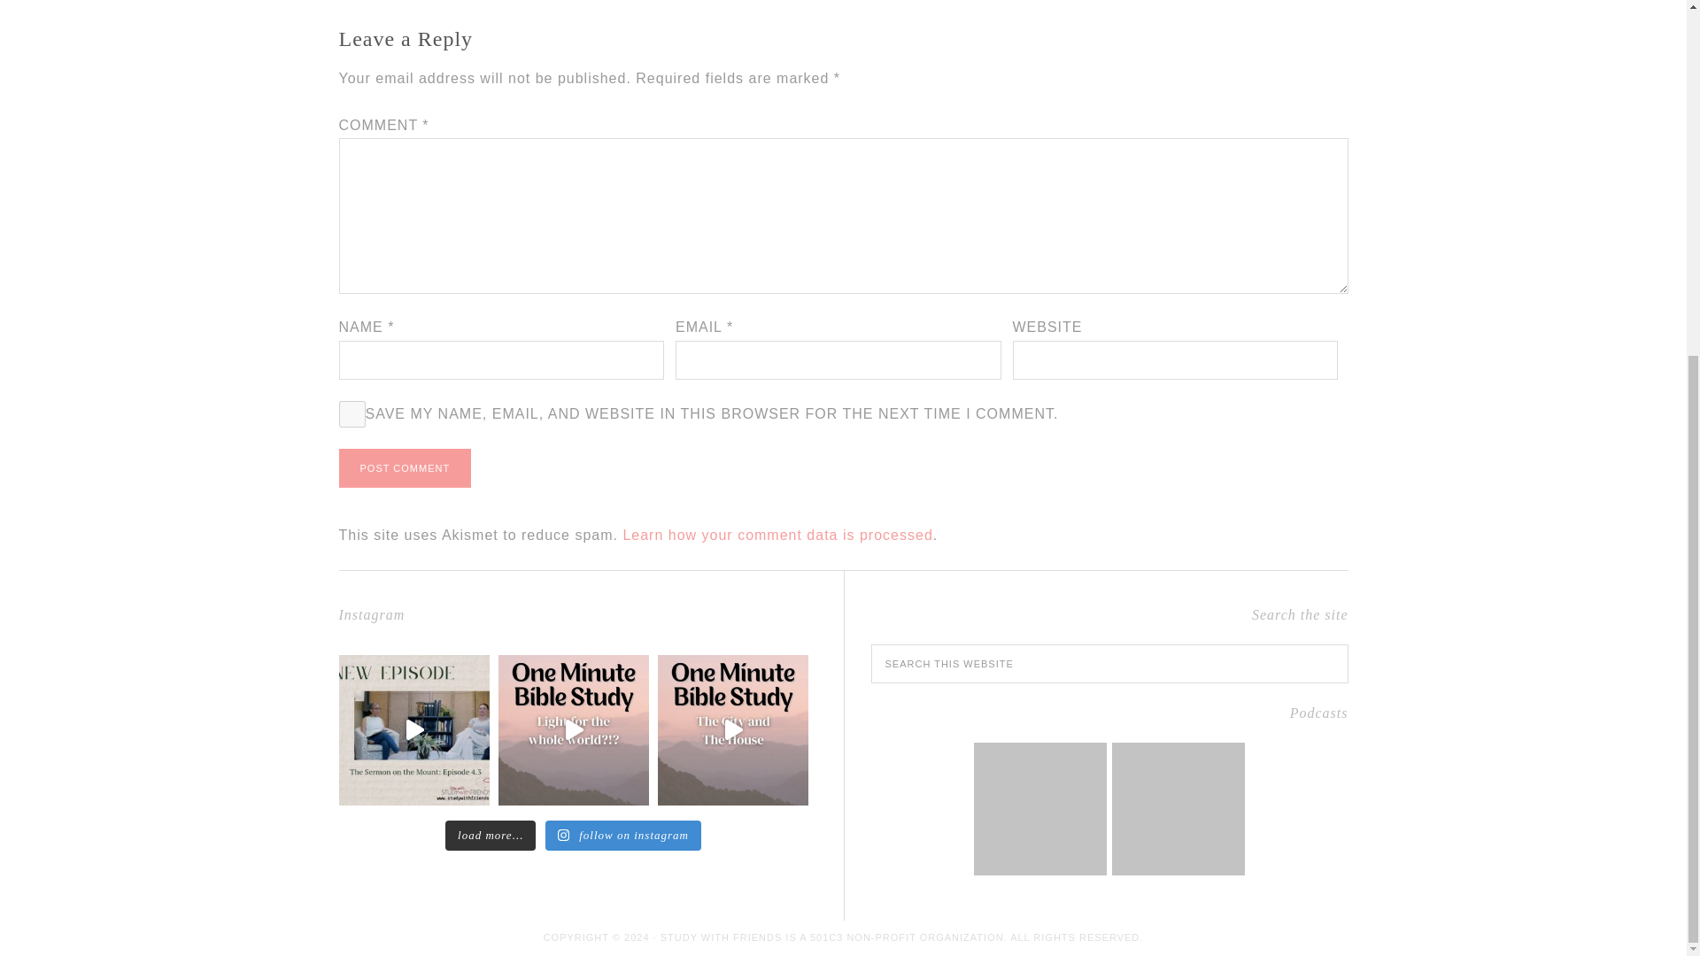 The image size is (1700, 956). I want to click on follow on instagram, so click(623, 836).